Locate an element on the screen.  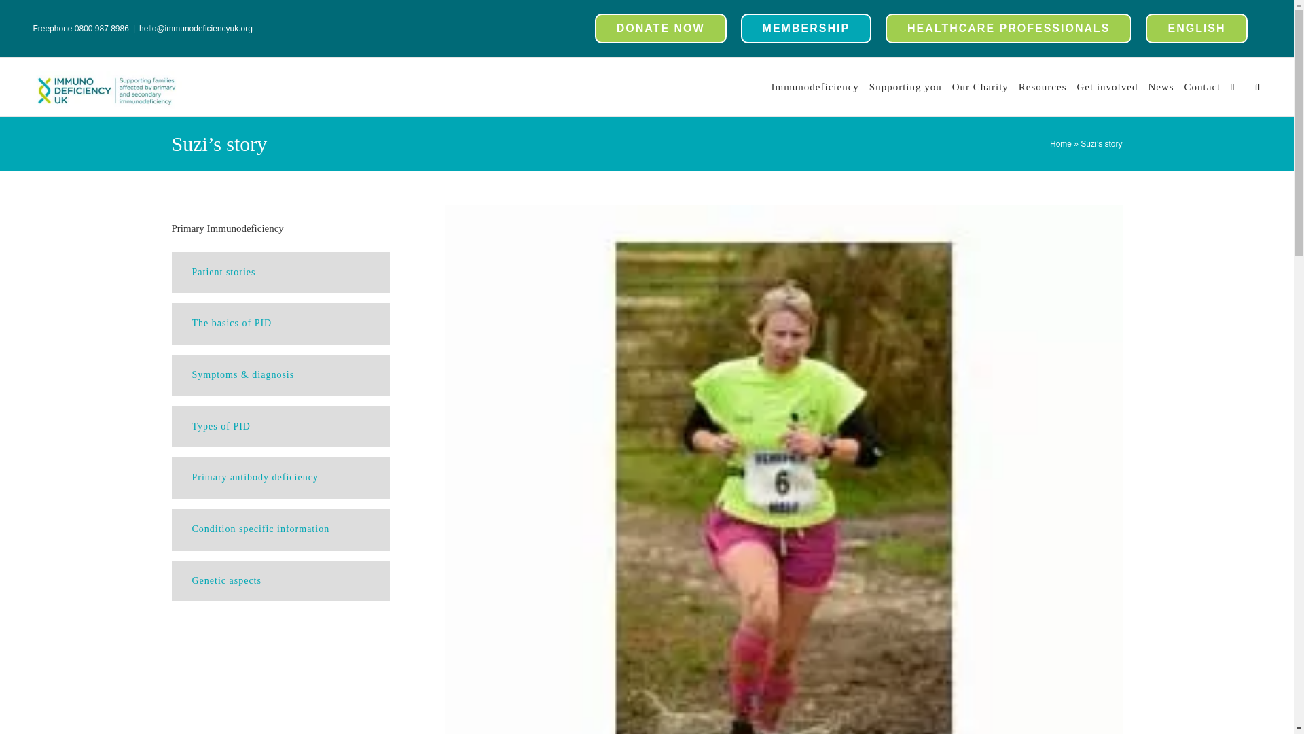
HEALTHCARE PROFESSIONALS is located at coordinates (1008, 29).